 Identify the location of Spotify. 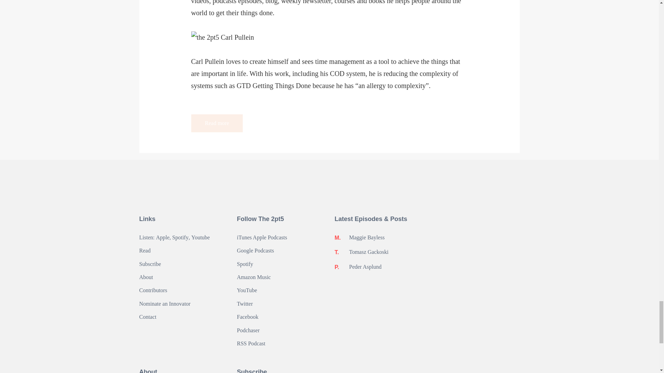
(245, 264).